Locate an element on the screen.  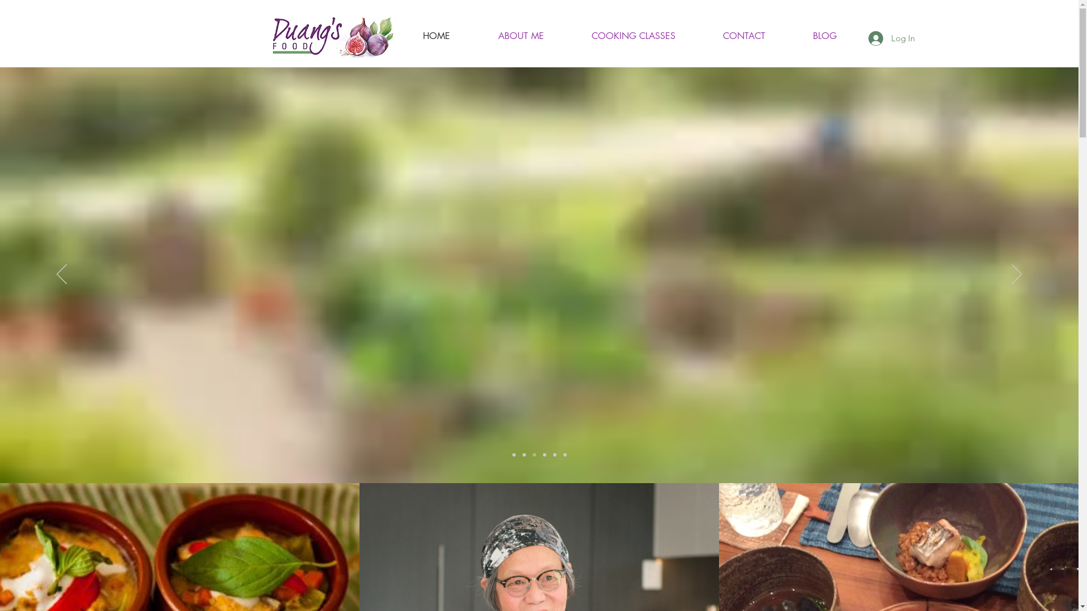
ABOUT ME is located at coordinates (521, 36).